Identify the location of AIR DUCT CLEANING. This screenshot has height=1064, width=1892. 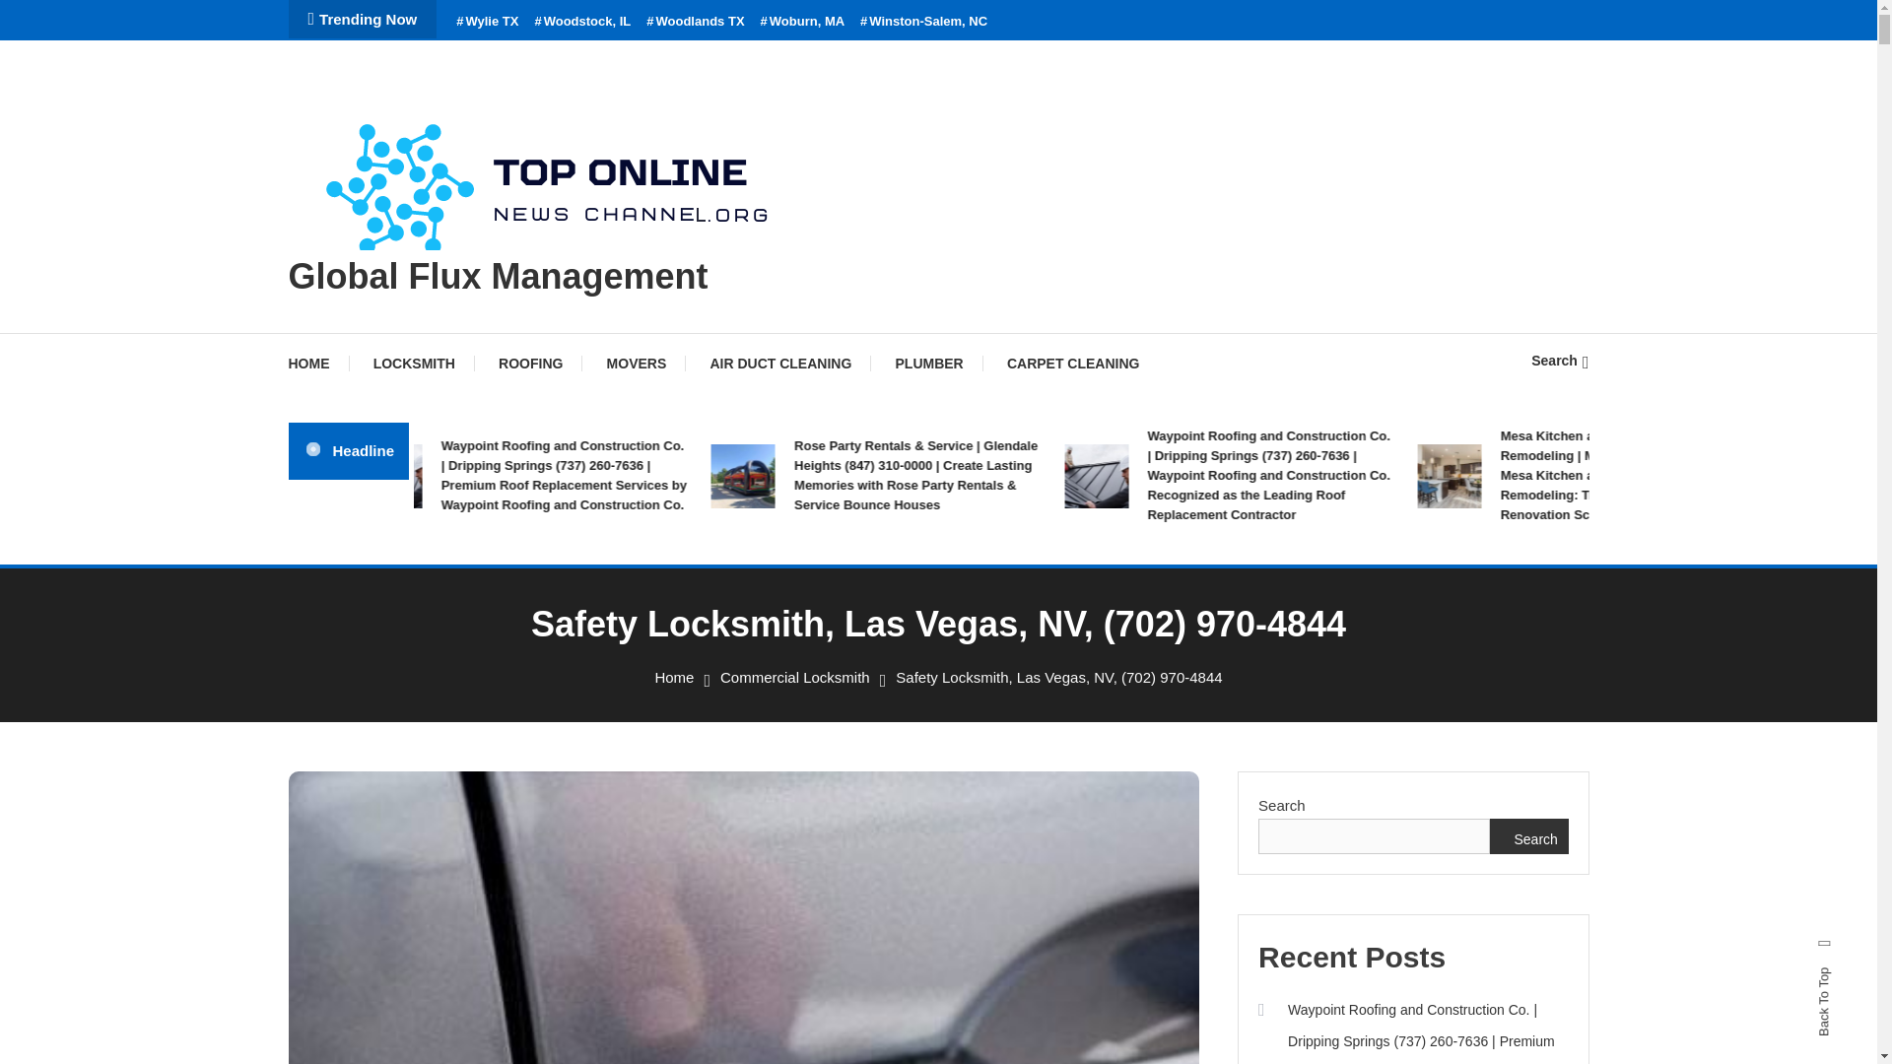
(780, 363).